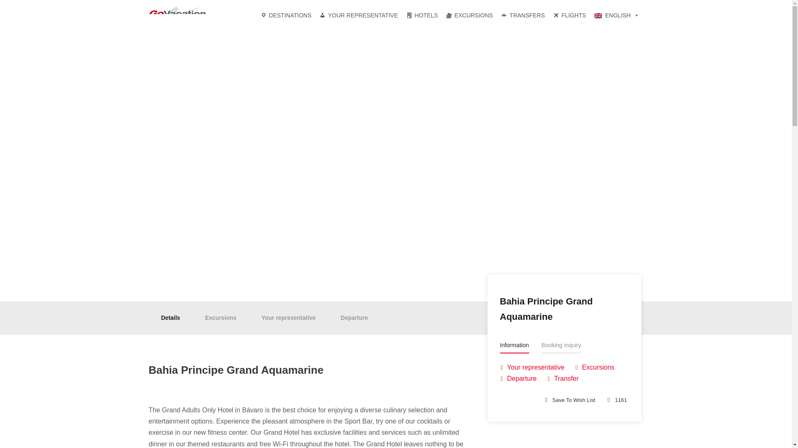  What do you see at coordinates (470, 15) in the screenshot?
I see `EXCURSIONS` at bounding box center [470, 15].